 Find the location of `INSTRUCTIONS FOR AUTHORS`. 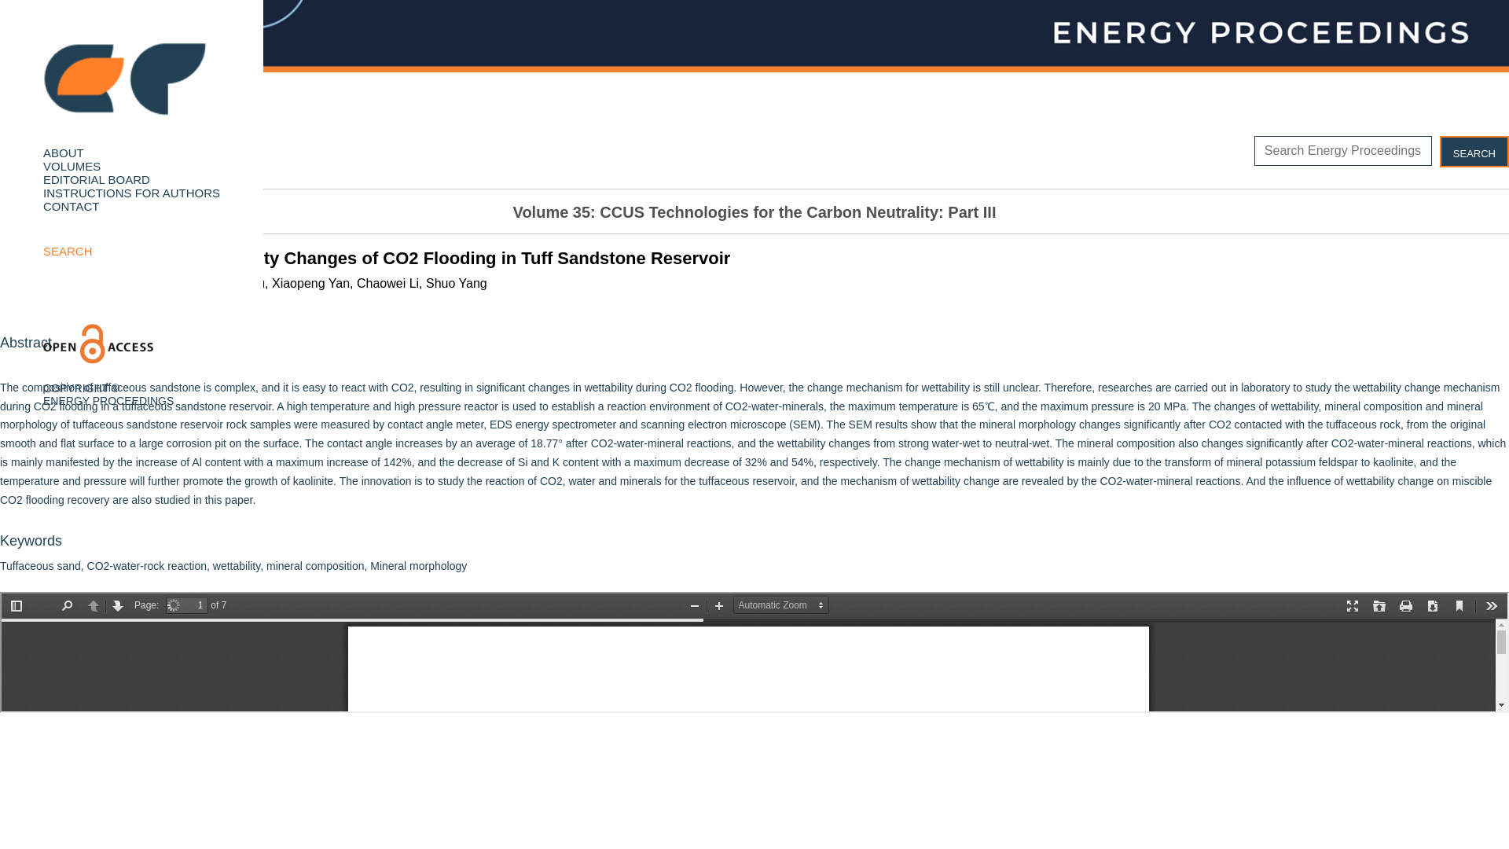

INSTRUCTIONS FOR AUTHORS is located at coordinates (130, 192).